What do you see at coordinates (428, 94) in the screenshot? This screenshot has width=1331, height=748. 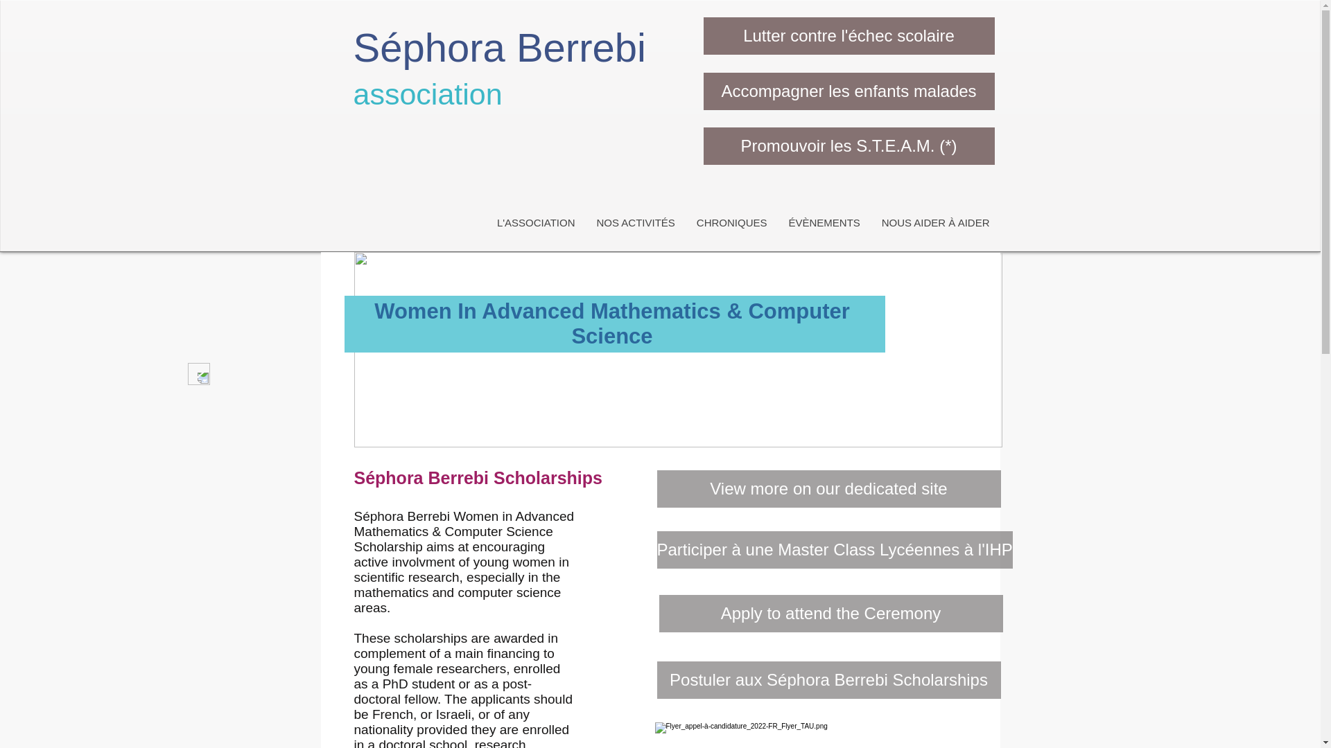 I see `association` at bounding box center [428, 94].